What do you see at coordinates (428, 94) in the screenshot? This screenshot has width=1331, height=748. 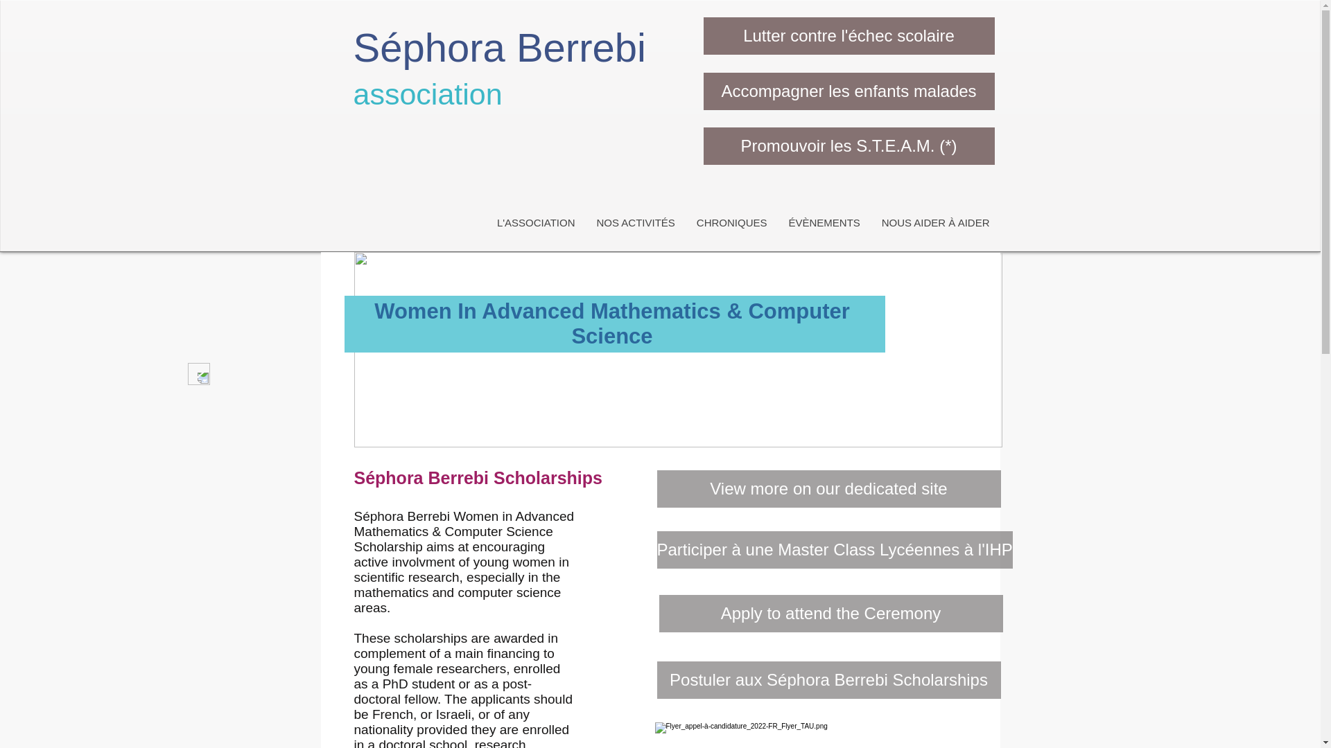 I see `association` at bounding box center [428, 94].